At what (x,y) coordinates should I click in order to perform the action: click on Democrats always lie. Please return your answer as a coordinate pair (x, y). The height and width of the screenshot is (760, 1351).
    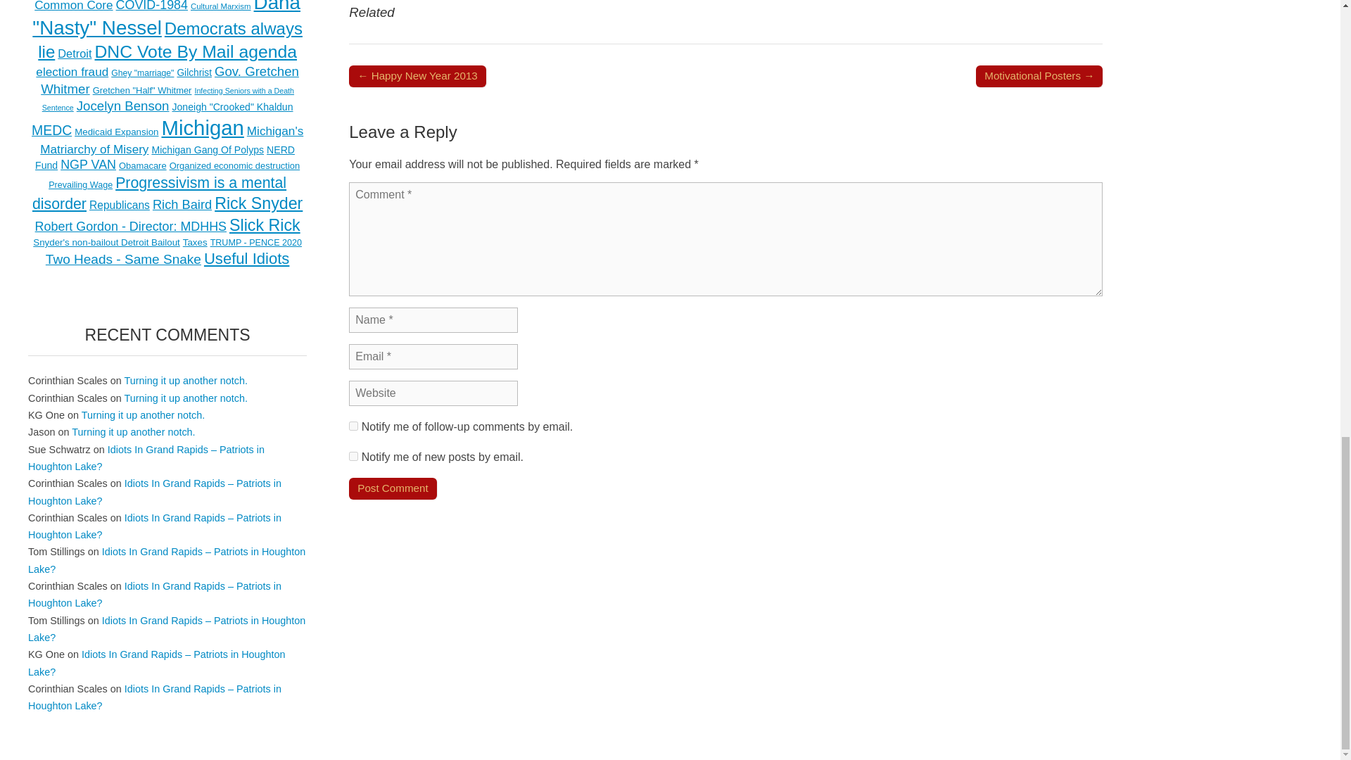
    Looking at the image, I should click on (170, 40).